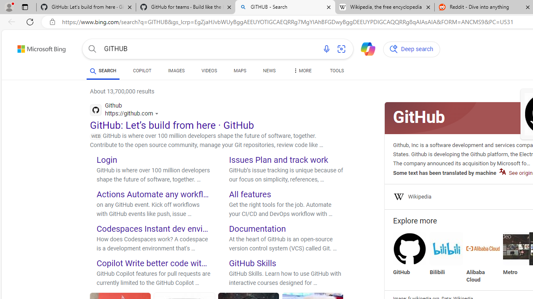 The width and height of the screenshot is (533, 299). I want to click on Search using voice, so click(326, 49).